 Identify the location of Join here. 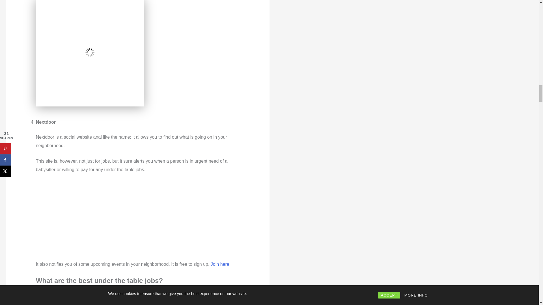
(219, 264).